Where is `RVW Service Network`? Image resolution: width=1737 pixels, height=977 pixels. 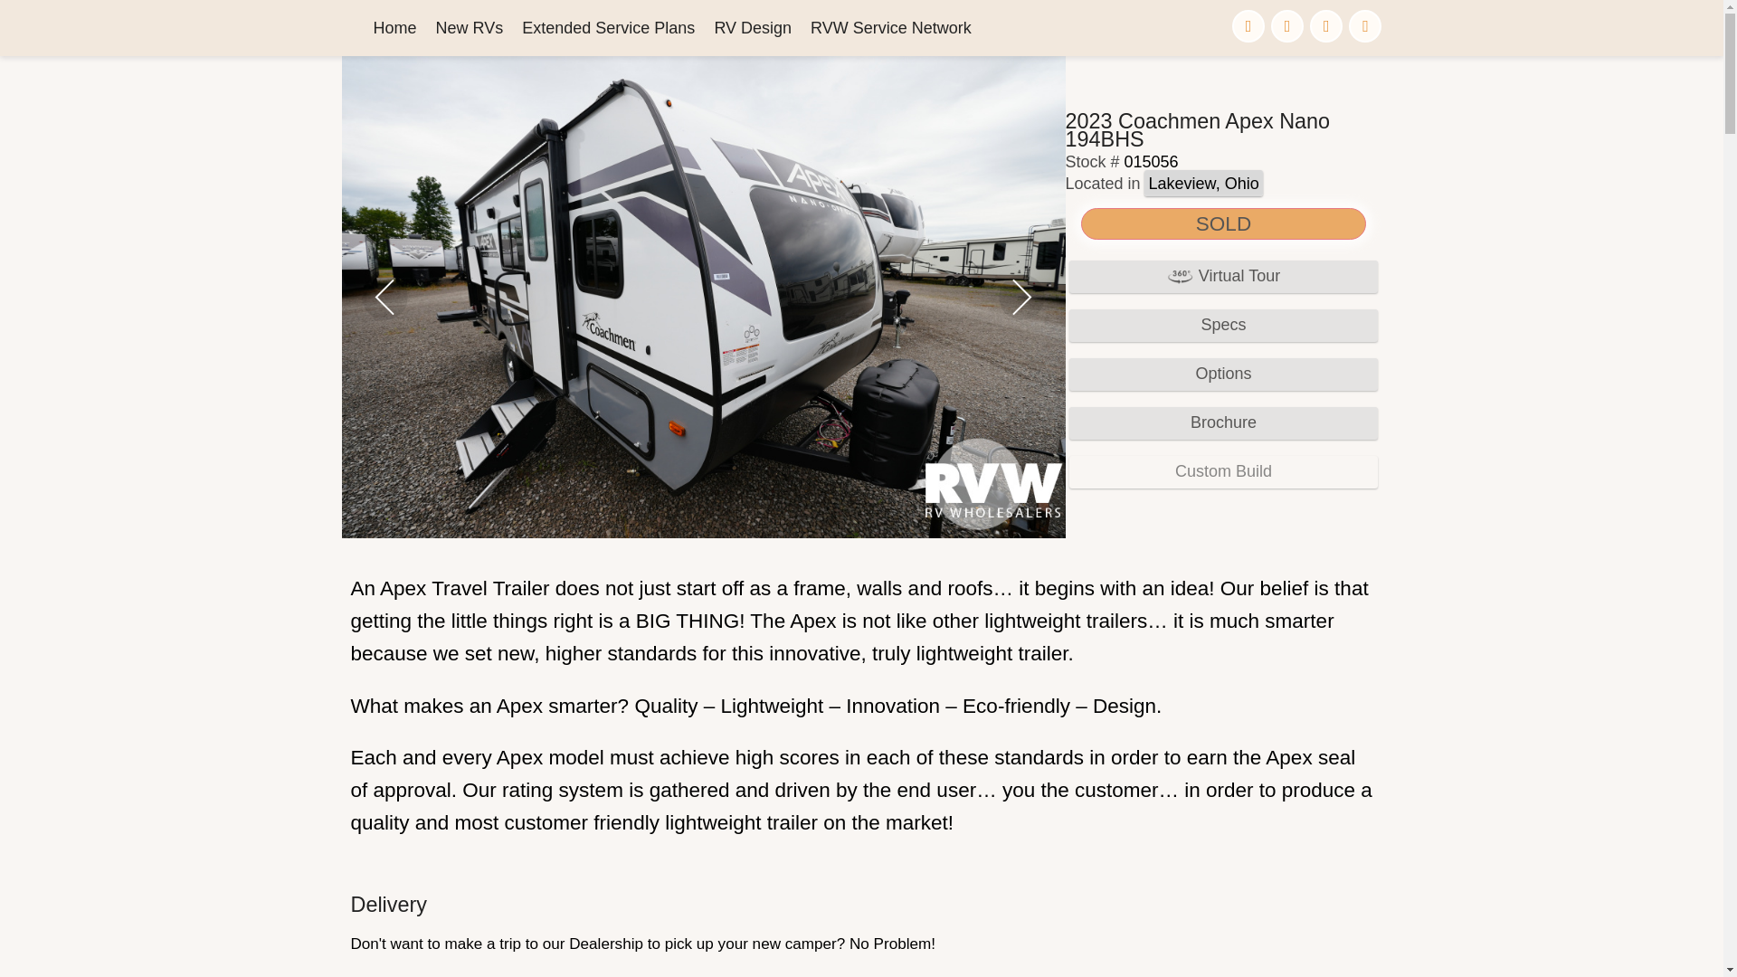 RVW Service Network is located at coordinates (890, 28).